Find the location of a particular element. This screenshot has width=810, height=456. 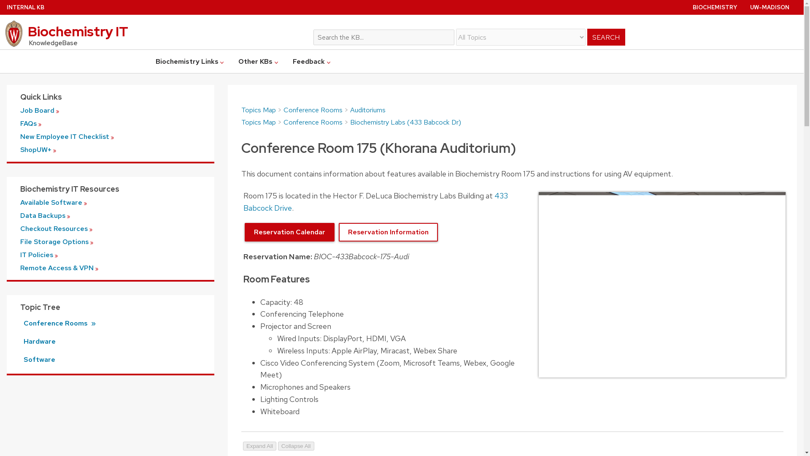

FAQs is located at coordinates (111, 124).